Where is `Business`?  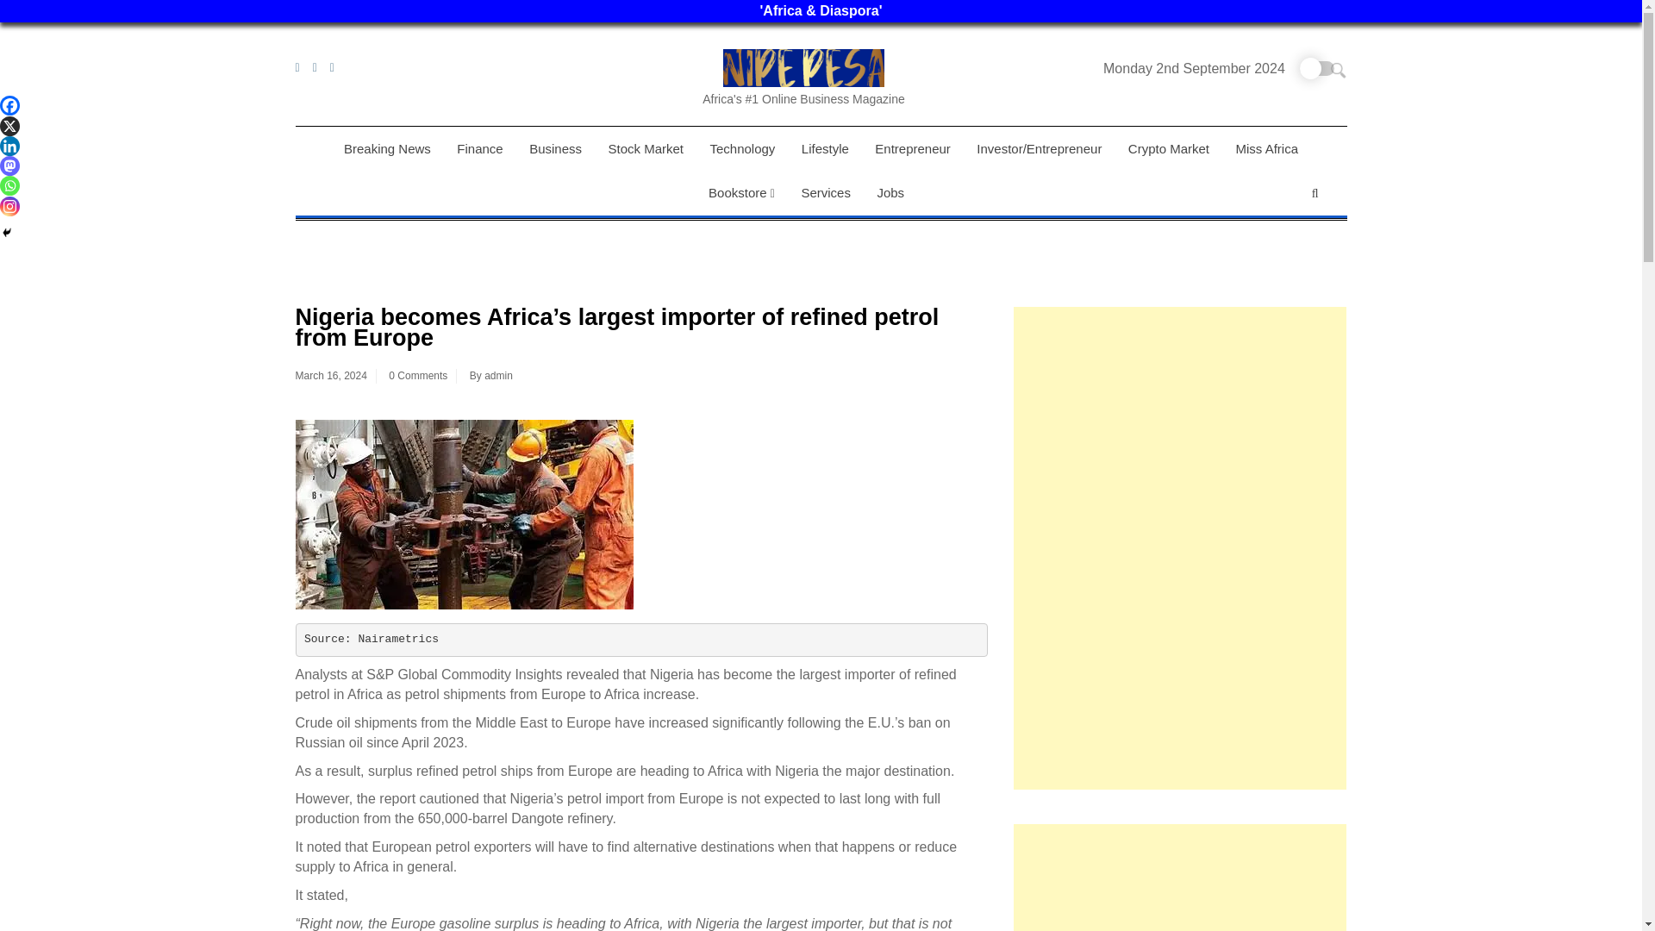
Business is located at coordinates (555, 148).